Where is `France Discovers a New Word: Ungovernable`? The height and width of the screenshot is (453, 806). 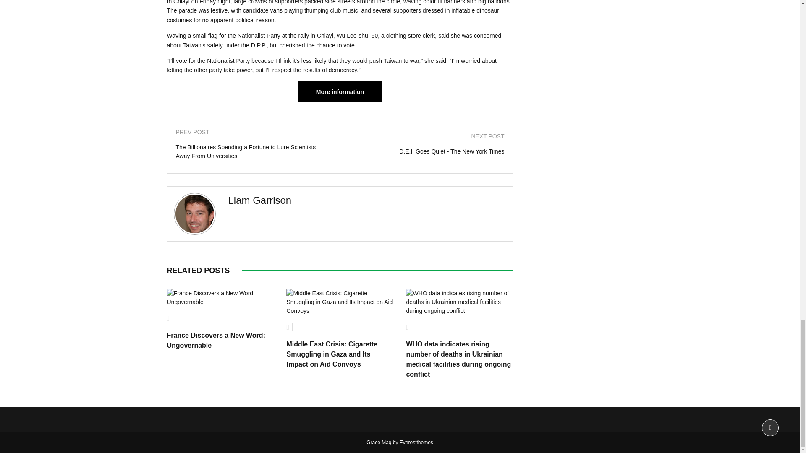
France Discovers a New Word: Ungovernable is located at coordinates (216, 340).